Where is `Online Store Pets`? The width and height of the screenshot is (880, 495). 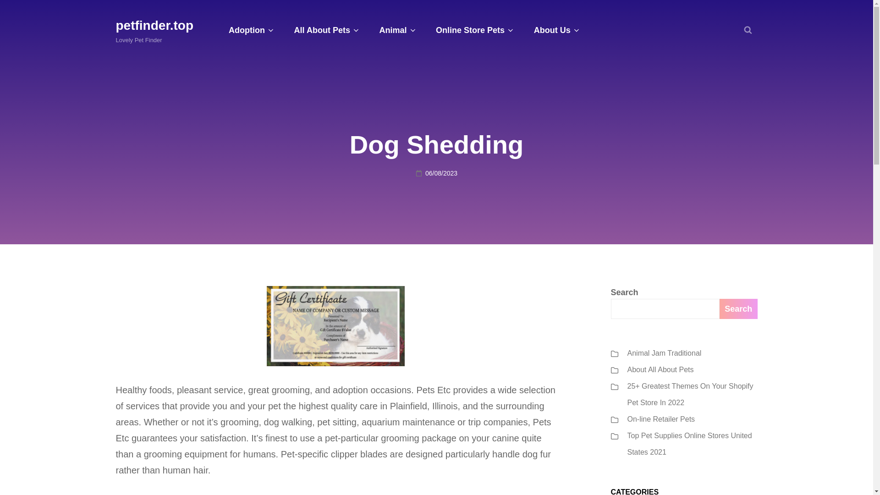 Online Store Pets is located at coordinates (474, 30).